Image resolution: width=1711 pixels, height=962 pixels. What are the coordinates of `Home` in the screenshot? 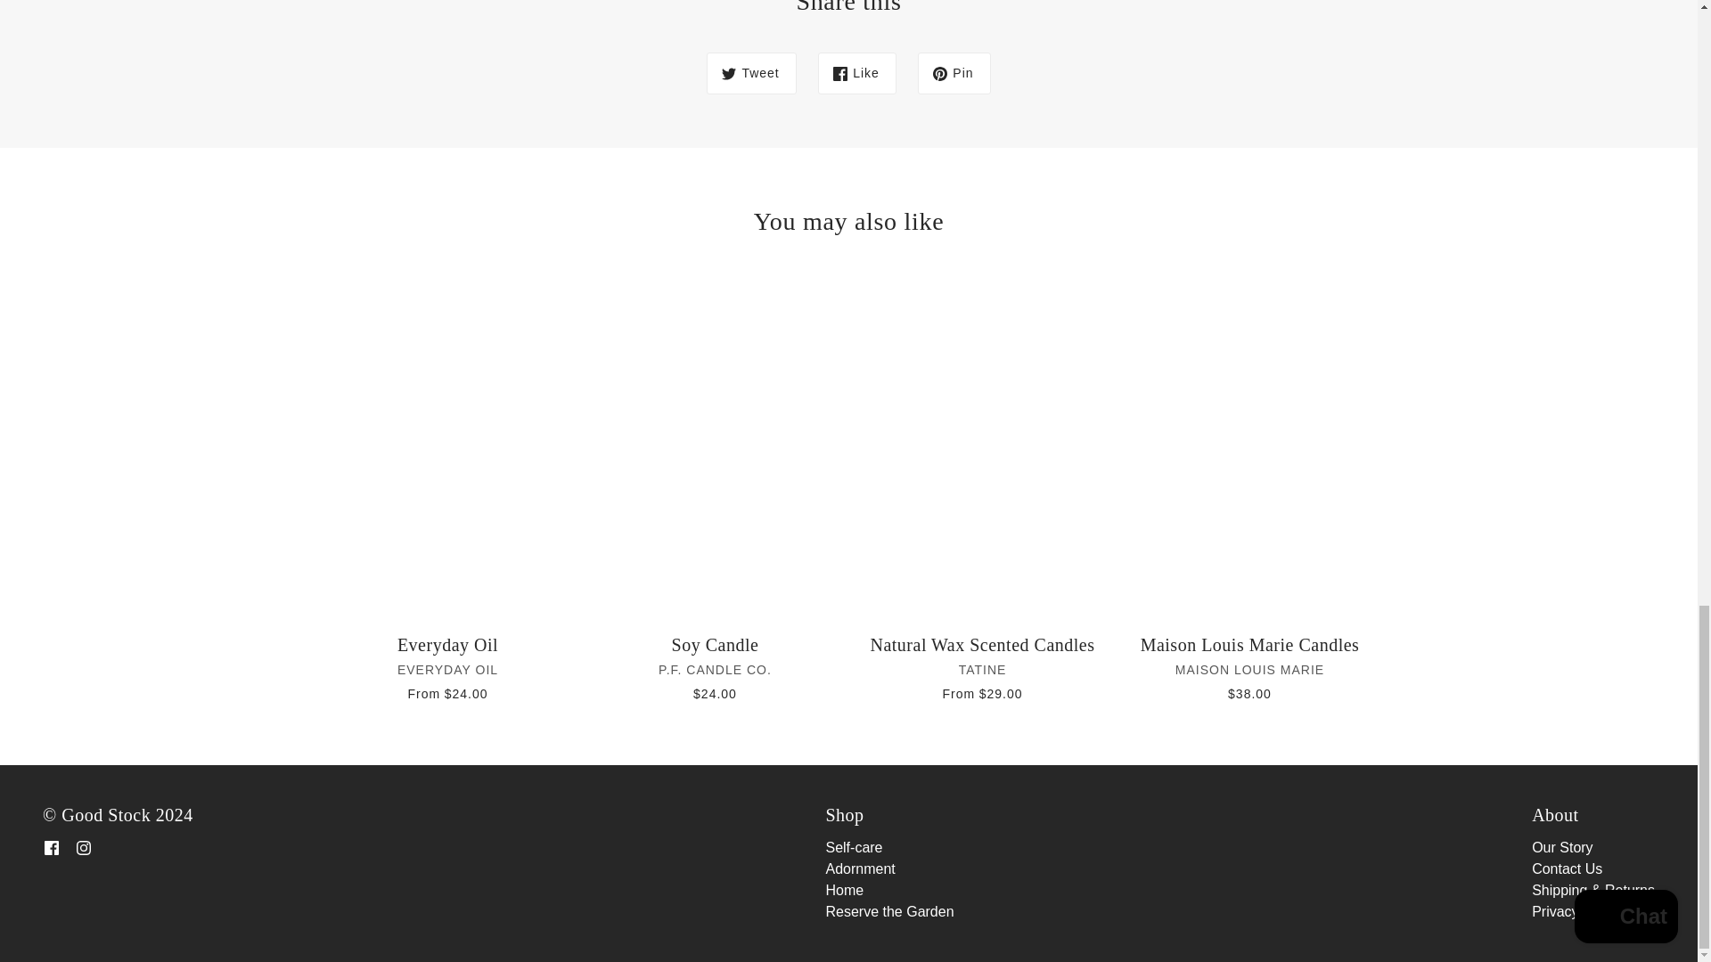 It's located at (844, 890).